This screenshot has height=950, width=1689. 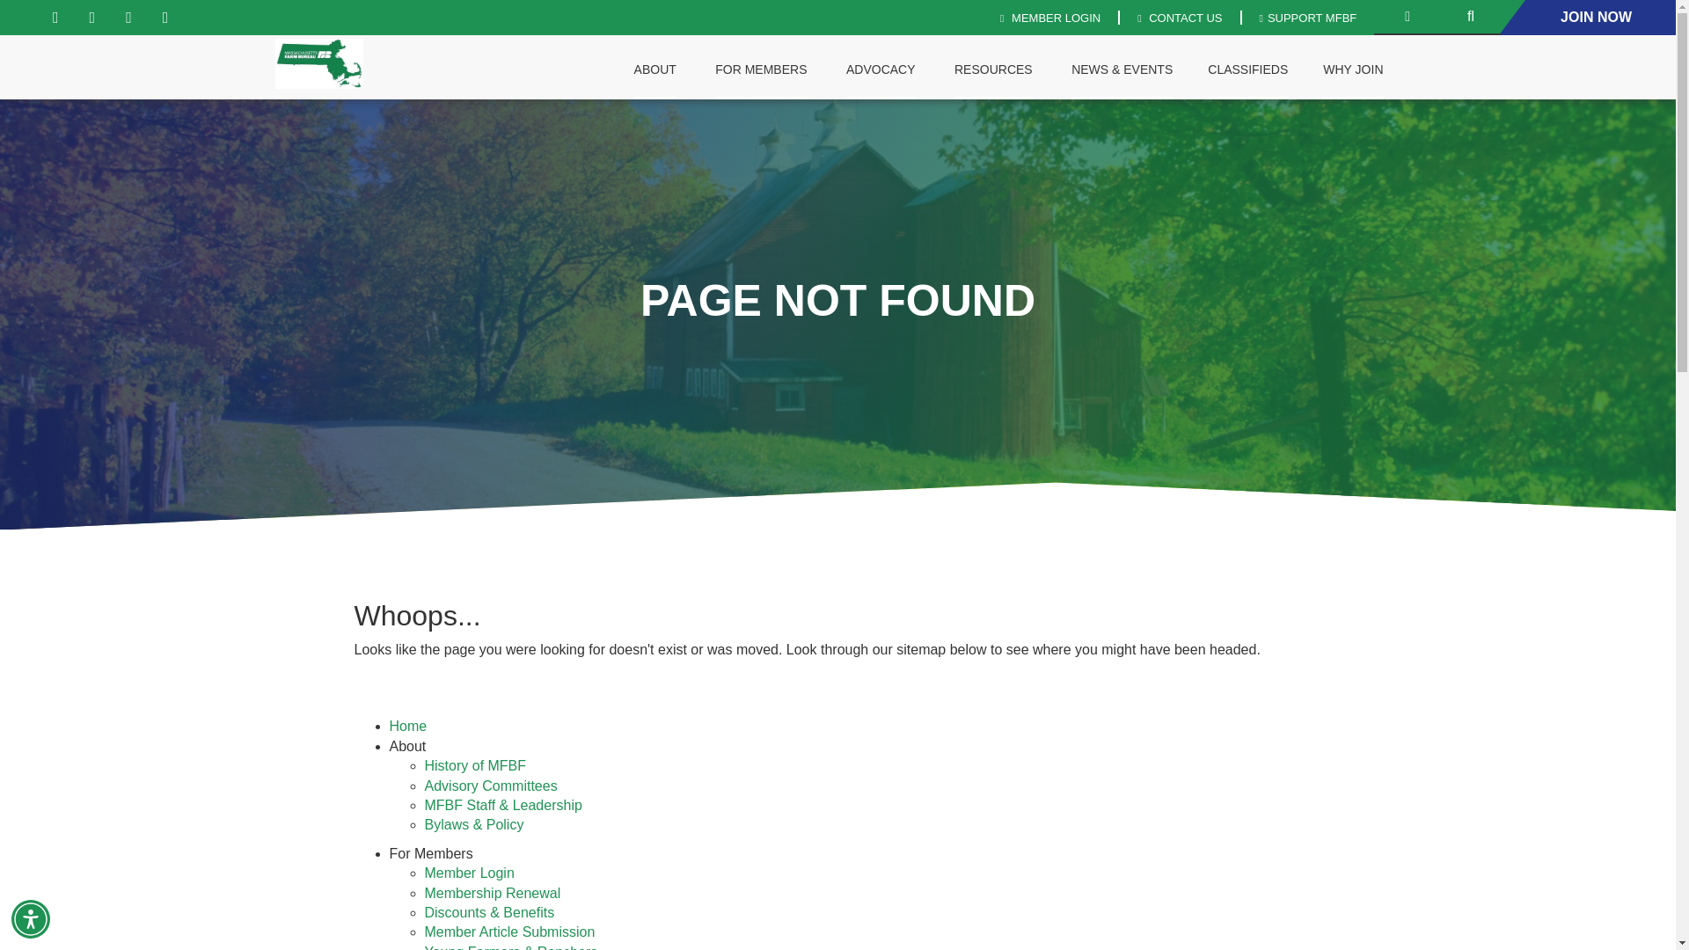 What do you see at coordinates (1307, 18) in the screenshot?
I see `SUPPORT MFBF` at bounding box center [1307, 18].